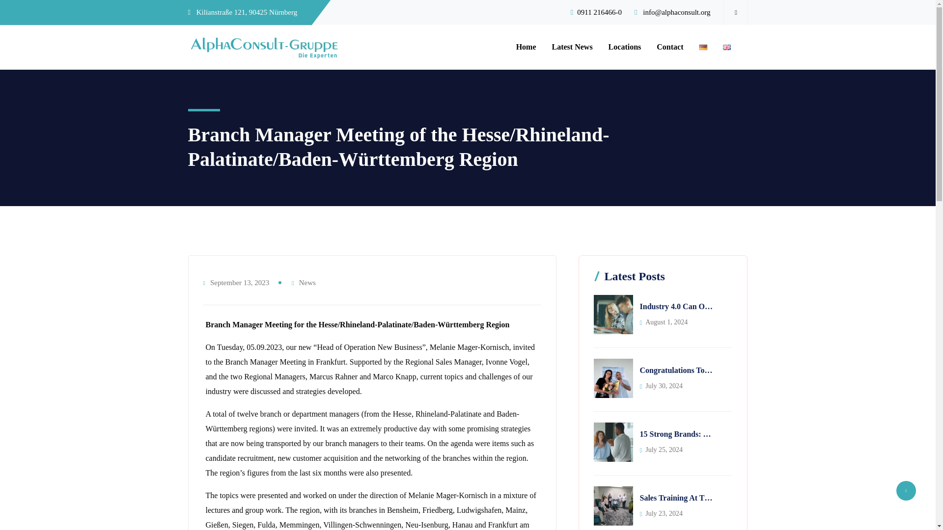 The width and height of the screenshot is (943, 530). Describe the element at coordinates (264, 47) in the screenshot. I see `AlphaConsult Gruppe` at that location.